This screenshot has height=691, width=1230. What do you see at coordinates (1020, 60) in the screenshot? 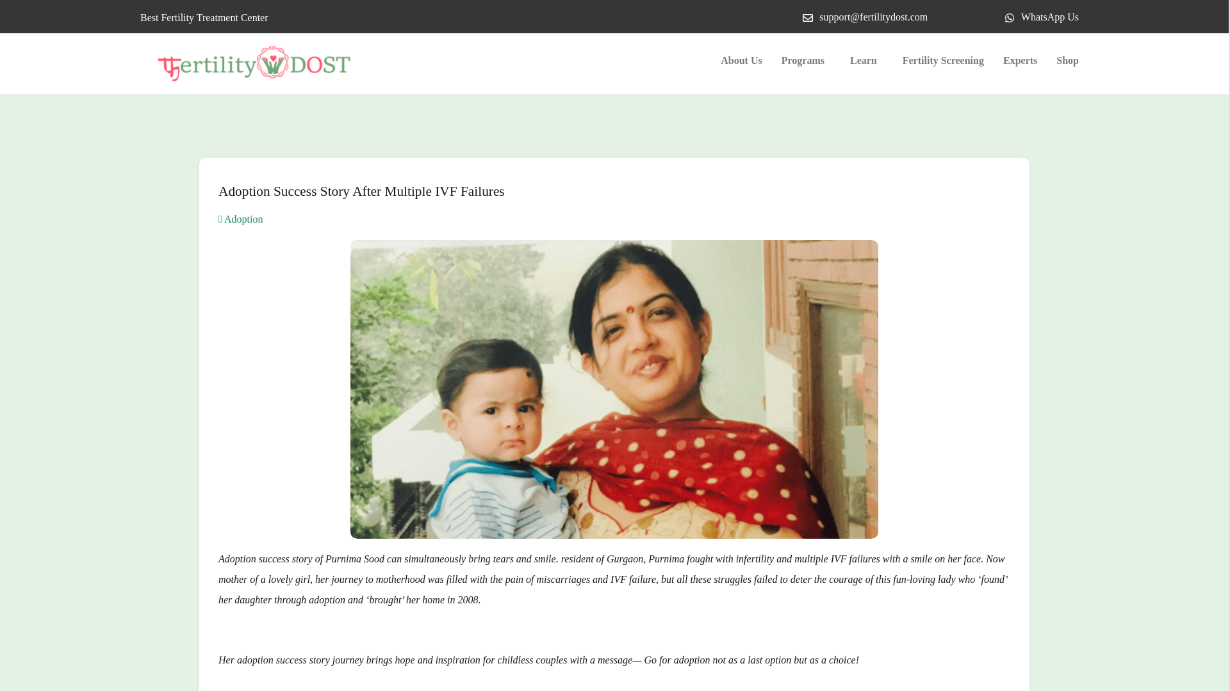
I see `Experts` at bounding box center [1020, 60].